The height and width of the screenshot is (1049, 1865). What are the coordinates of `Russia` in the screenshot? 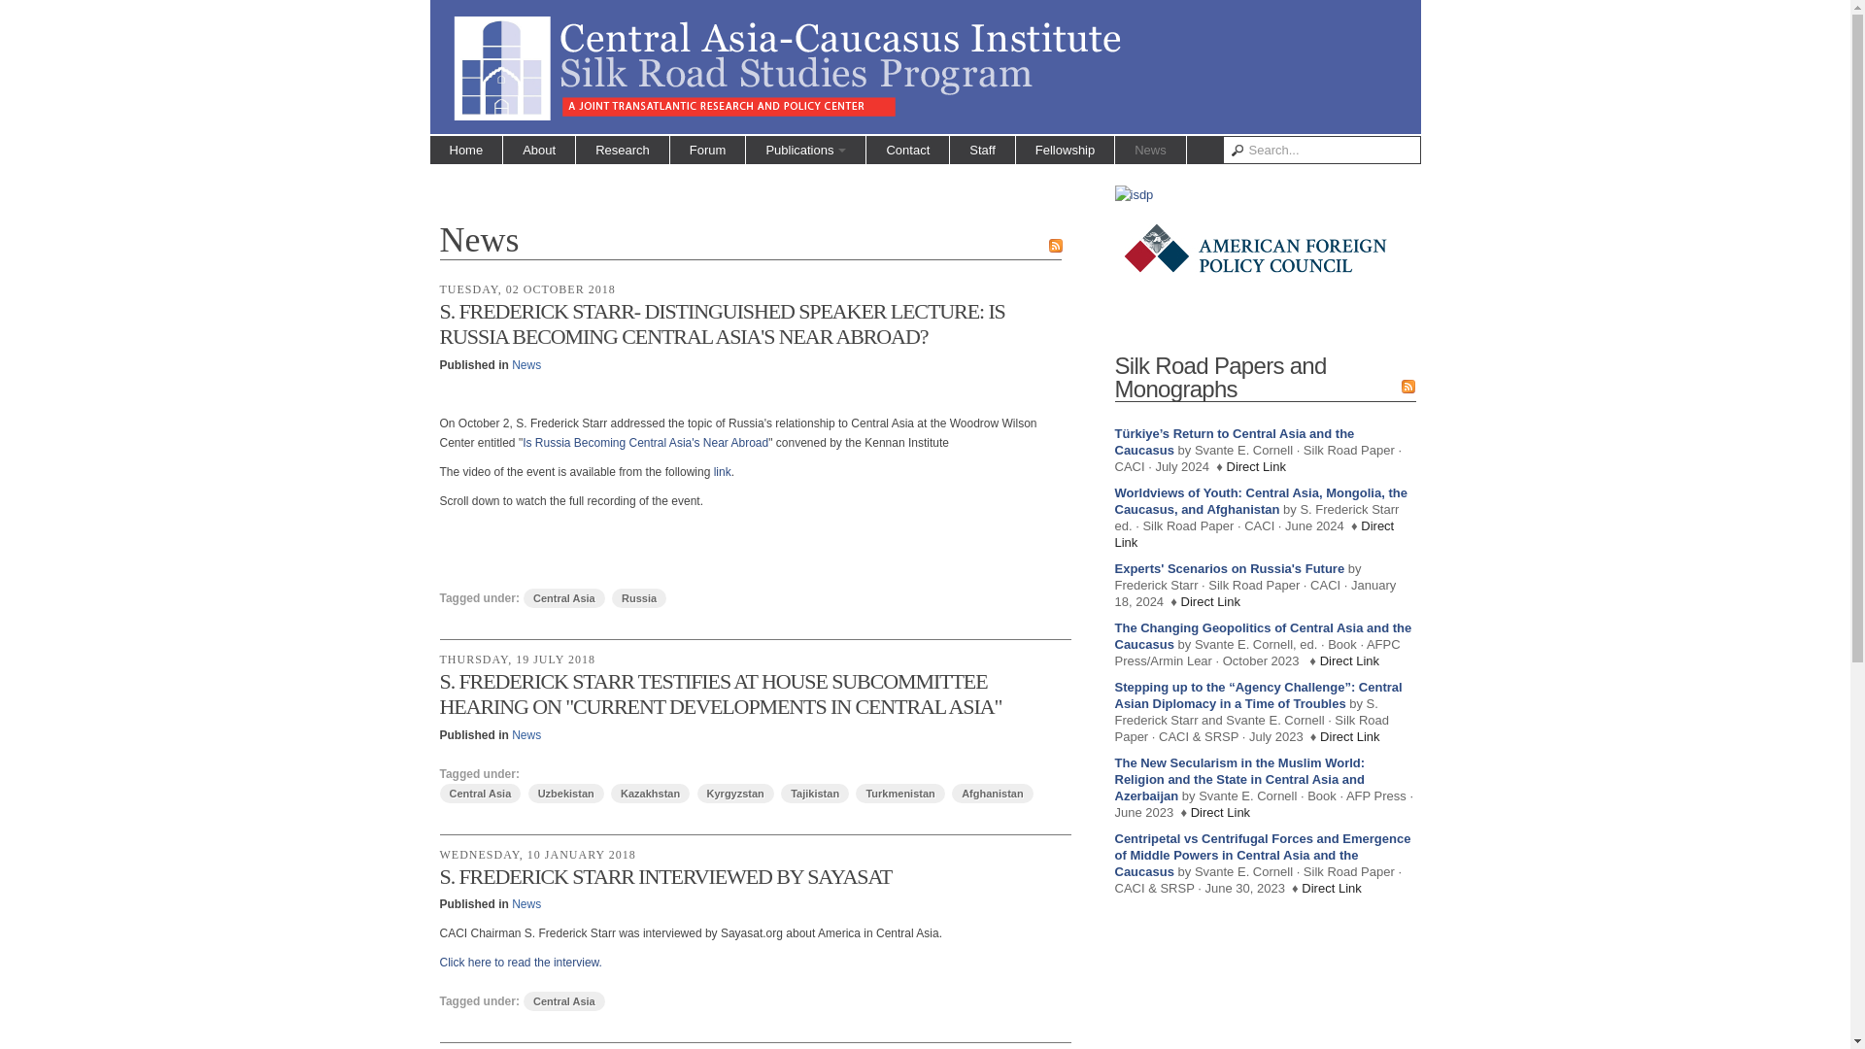 It's located at (638, 598).